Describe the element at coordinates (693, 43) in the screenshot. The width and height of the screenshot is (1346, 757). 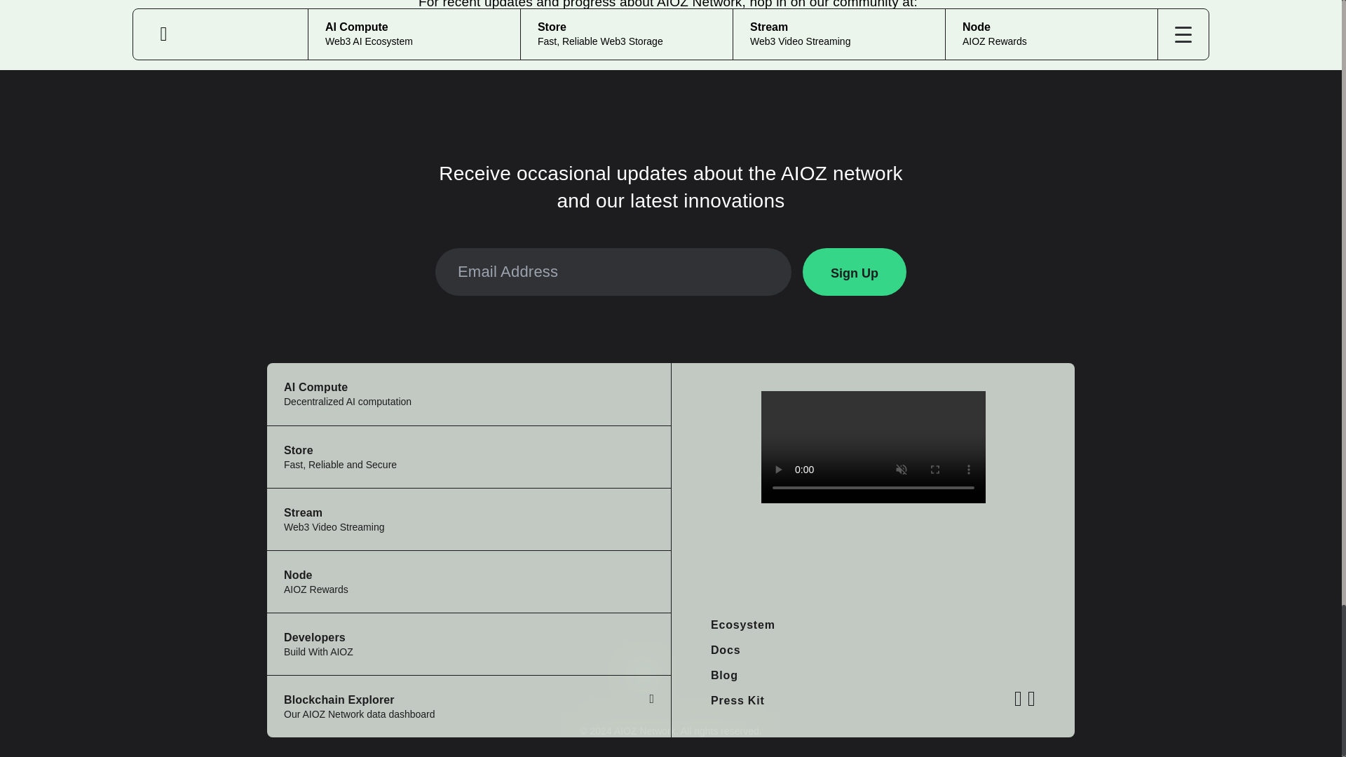
I see `Telegram` at that location.